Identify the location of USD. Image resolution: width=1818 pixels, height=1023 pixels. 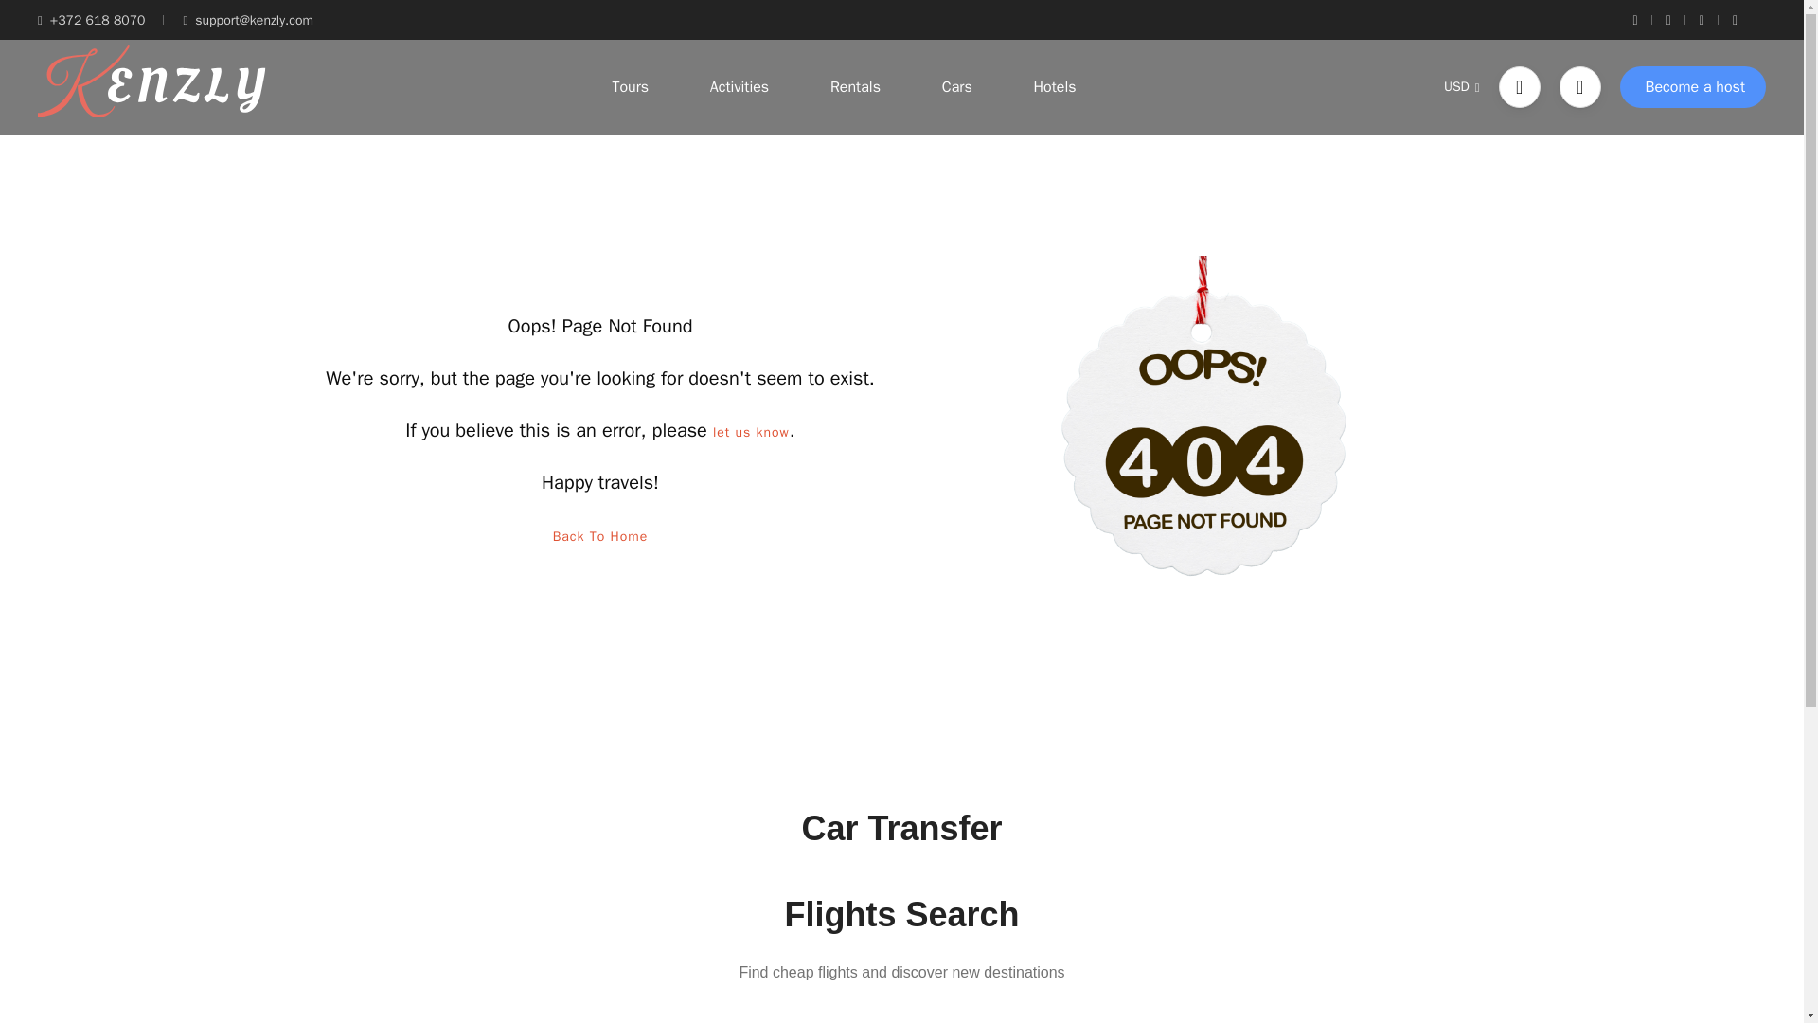
(1461, 87).